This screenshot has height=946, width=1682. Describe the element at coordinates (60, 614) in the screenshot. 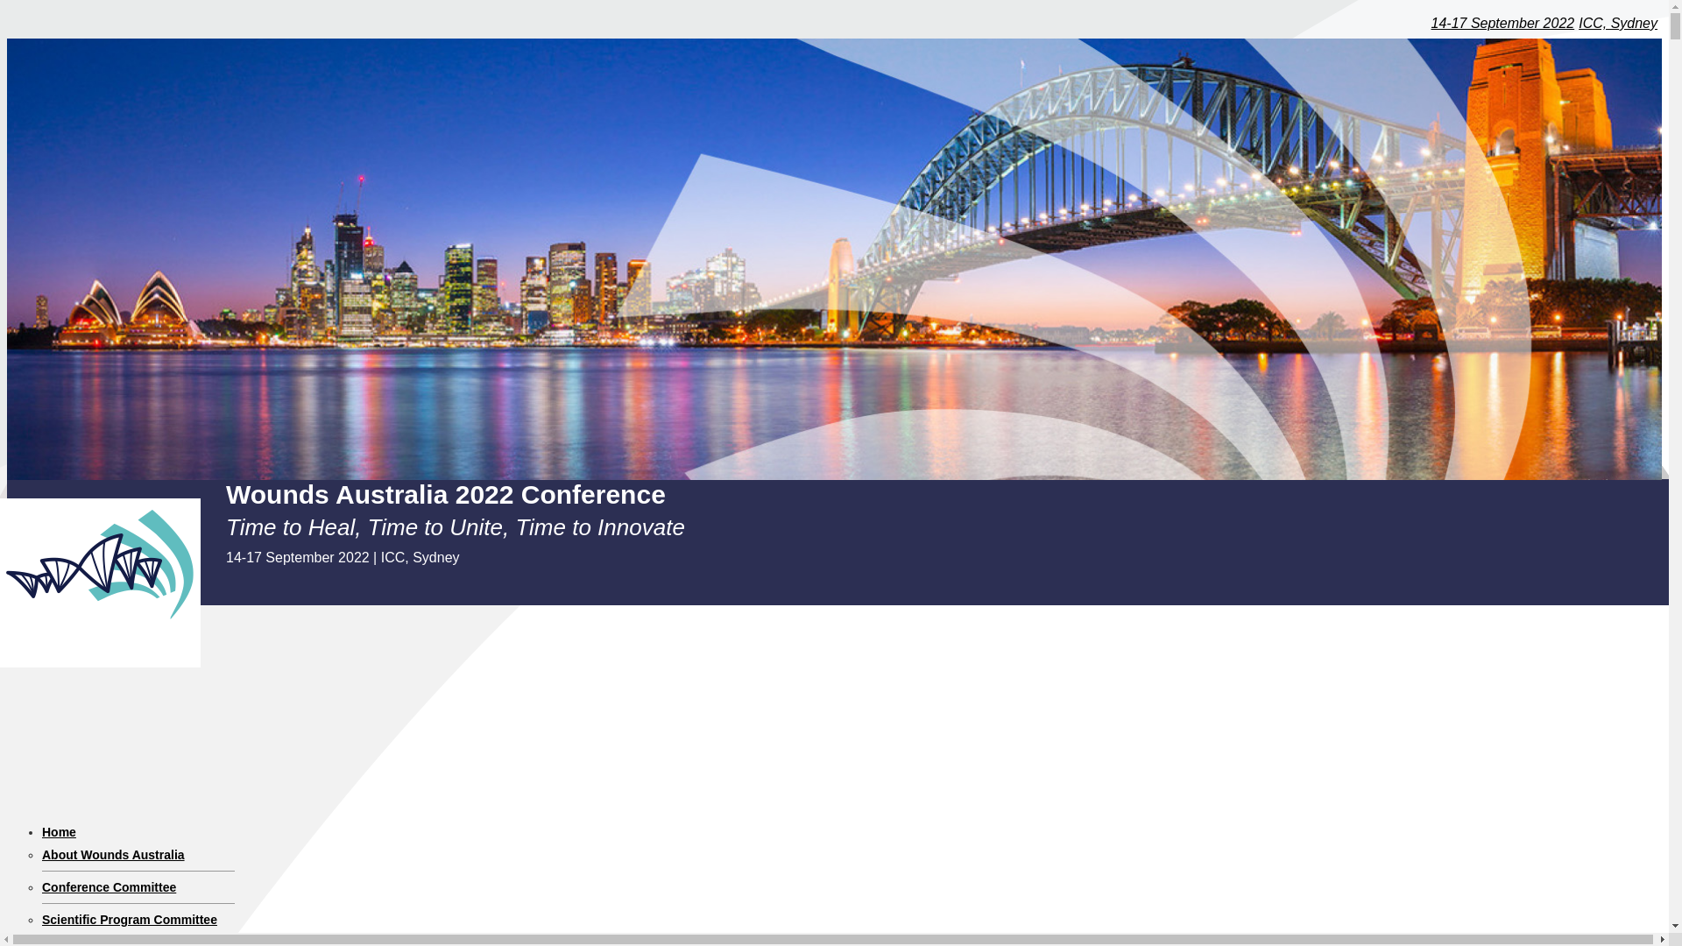

I see `Toggle navigation` at that location.